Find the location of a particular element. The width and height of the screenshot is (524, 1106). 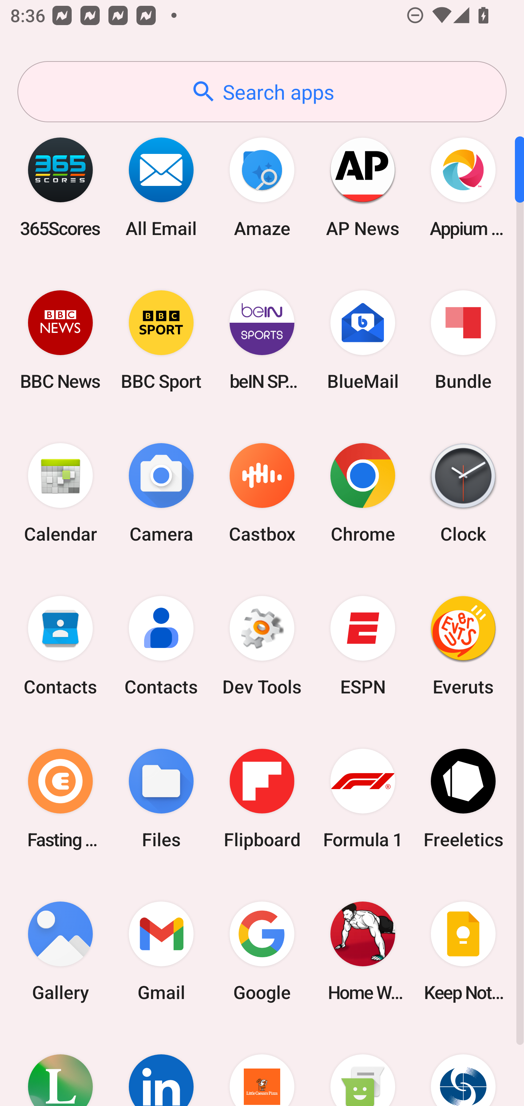

Formula 1 is located at coordinates (362, 798).